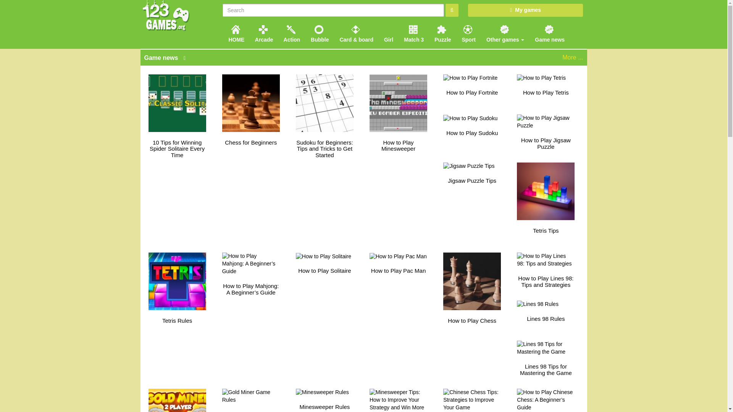 The width and height of the screenshot is (733, 412). Describe the element at coordinates (546, 130) in the screenshot. I see `How to Play Jigsaw Puzzle` at that location.